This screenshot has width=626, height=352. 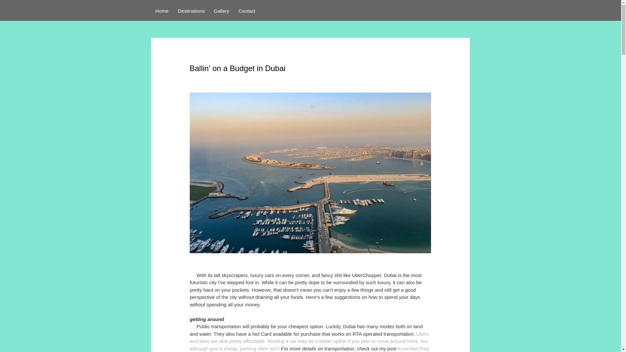 What do you see at coordinates (247, 11) in the screenshot?
I see `Contact` at bounding box center [247, 11].